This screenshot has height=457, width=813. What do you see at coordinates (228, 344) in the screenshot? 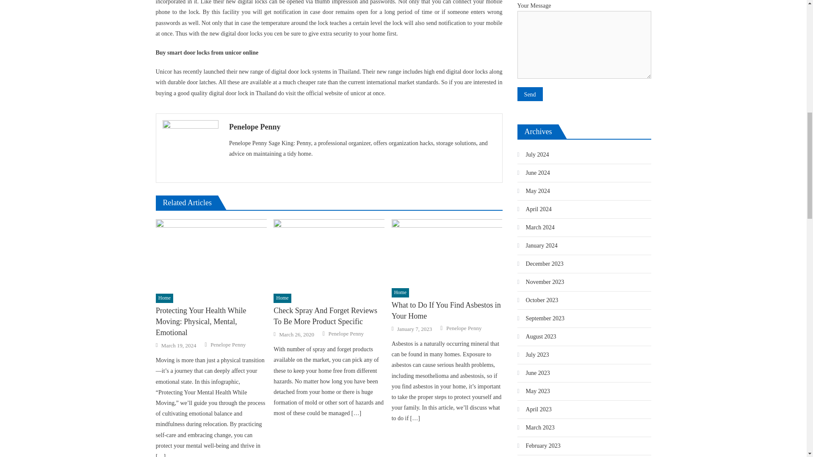
I see `Penelope Penny` at bounding box center [228, 344].